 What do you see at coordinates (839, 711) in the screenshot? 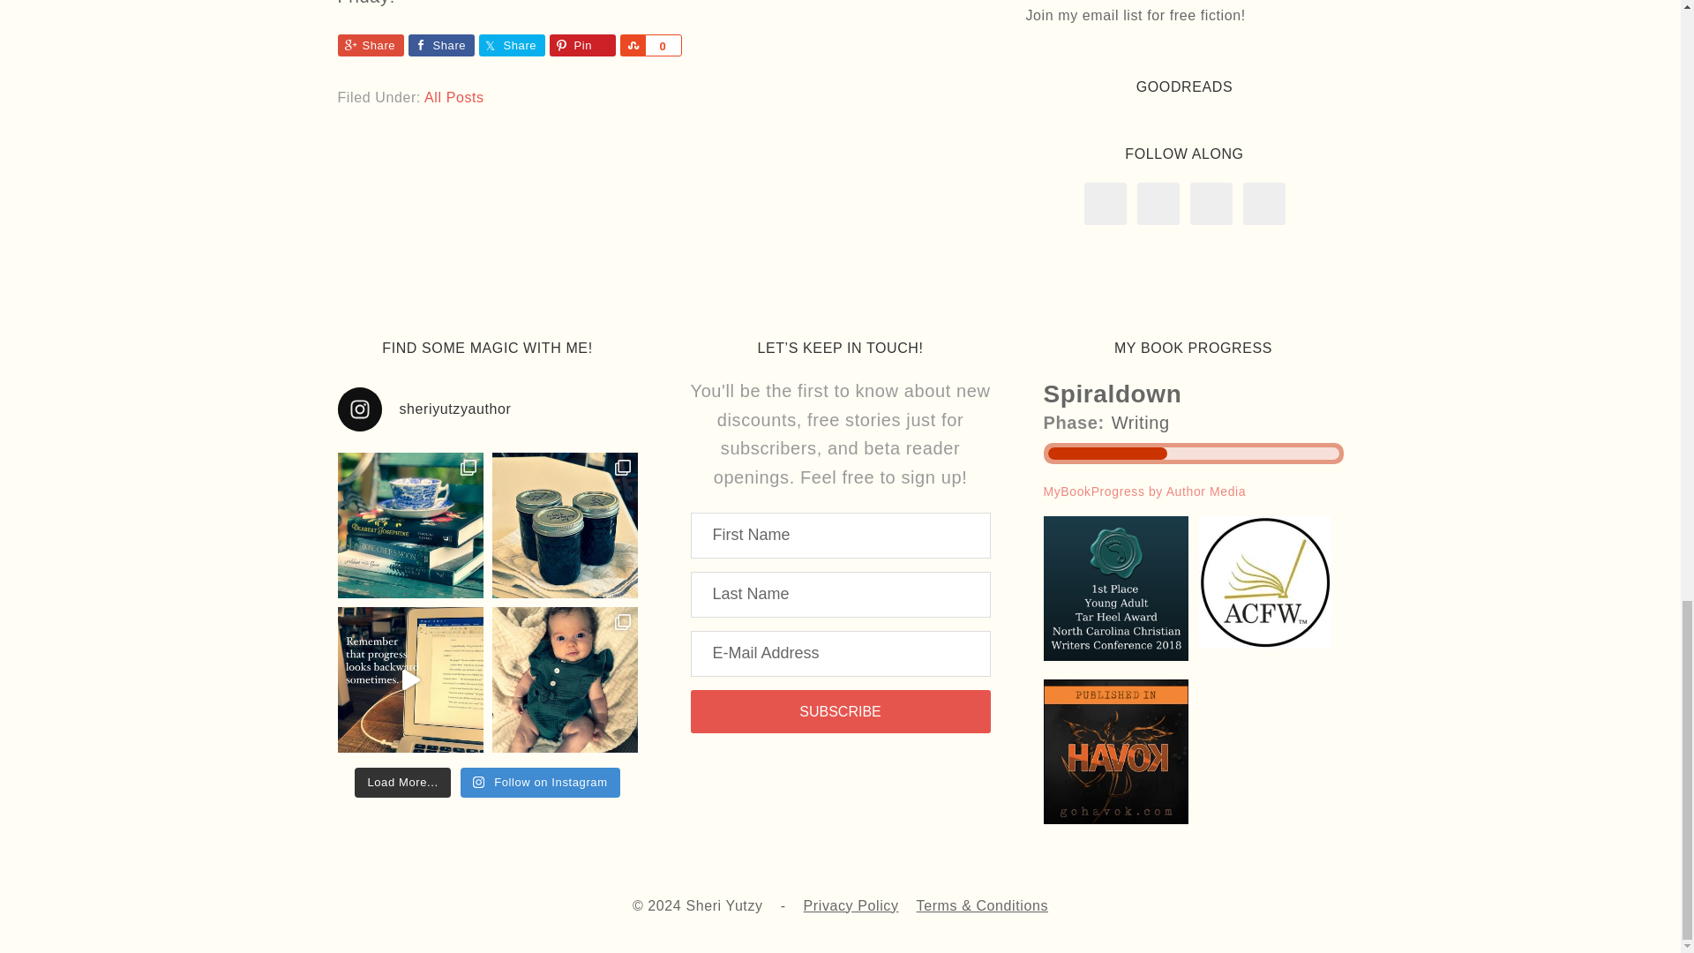
I see `SUBSCRIBE` at bounding box center [839, 711].